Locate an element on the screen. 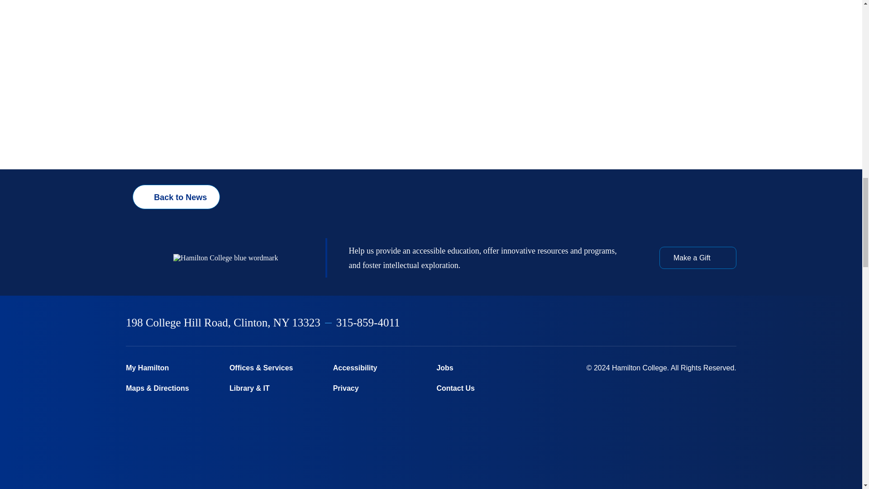  Make a Gift is located at coordinates (698, 436).